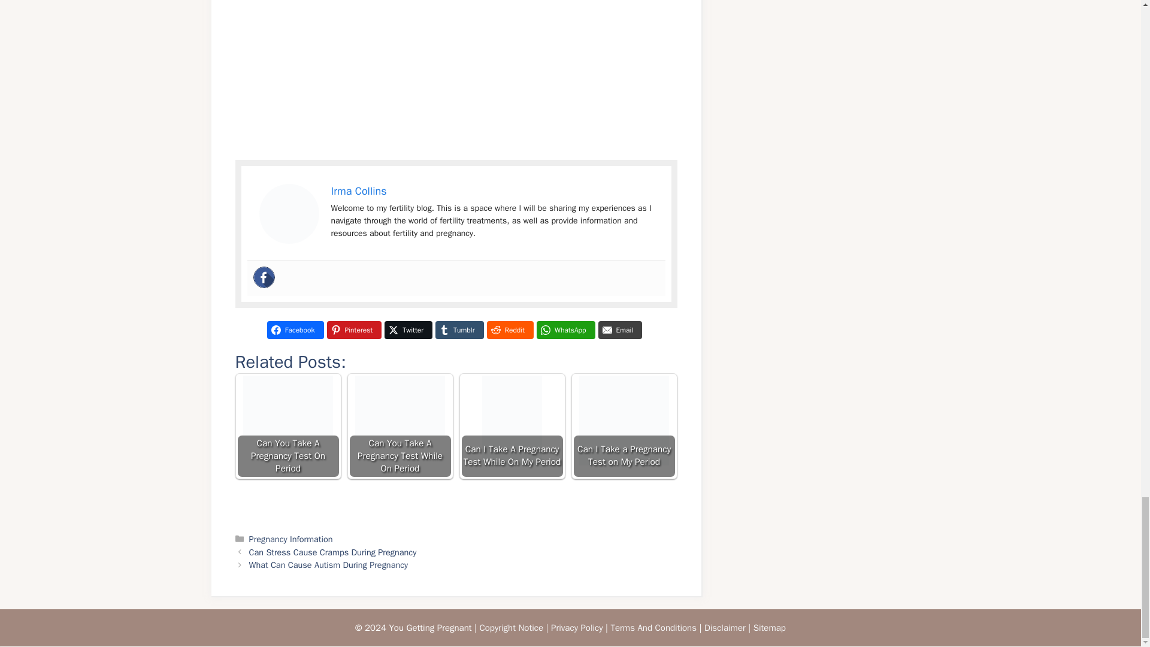 Image resolution: width=1150 pixels, height=647 pixels. I want to click on Facebook, so click(295, 329).